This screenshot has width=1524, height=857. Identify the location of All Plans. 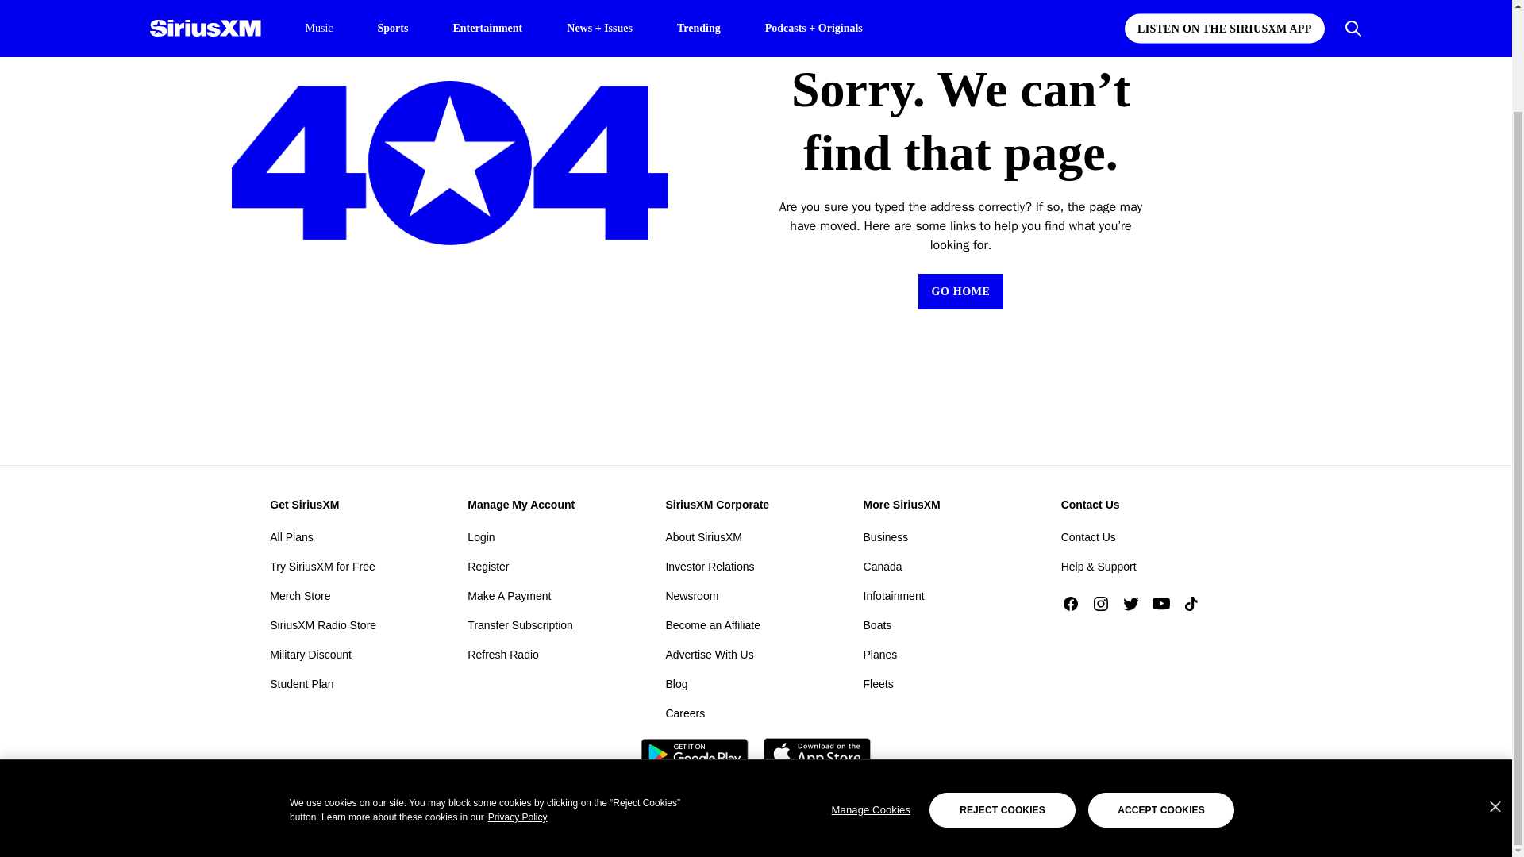
(291, 536).